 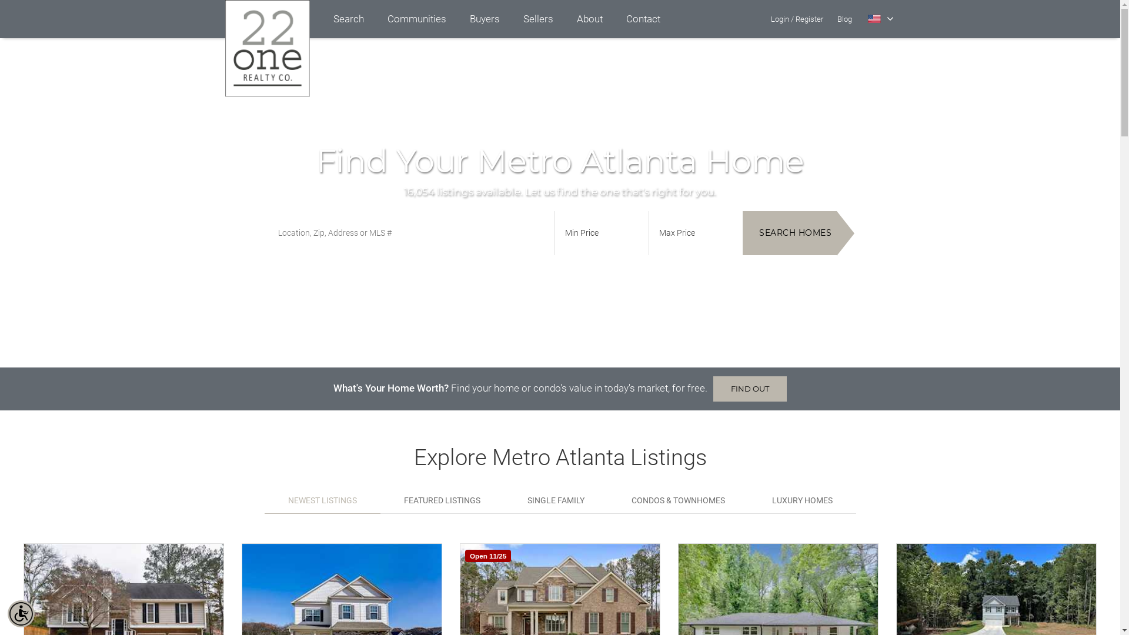 I want to click on Blog, so click(x=844, y=19).